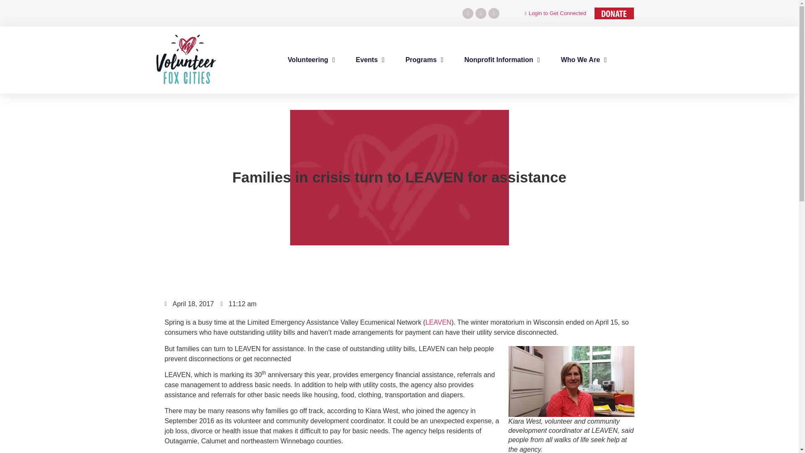 This screenshot has width=805, height=453. What do you see at coordinates (584, 60) in the screenshot?
I see `Who We Are` at bounding box center [584, 60].